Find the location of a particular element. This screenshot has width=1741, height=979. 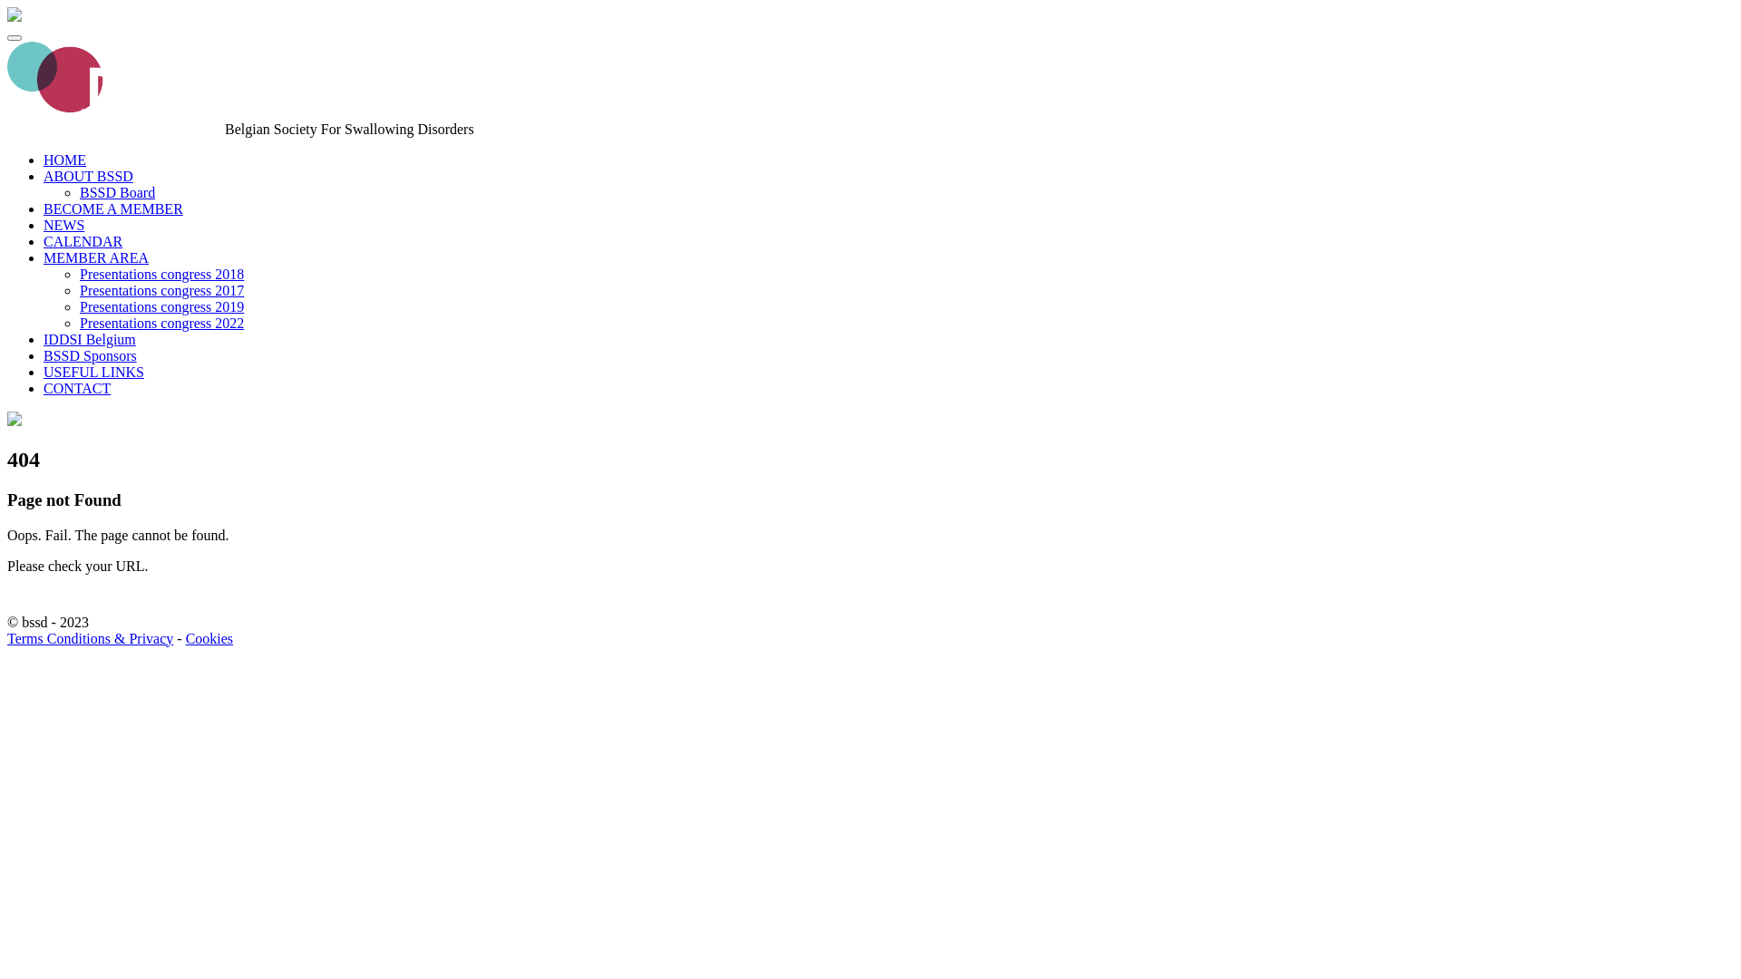

Presentations congress 2019 is located at coordinates (161, 306).